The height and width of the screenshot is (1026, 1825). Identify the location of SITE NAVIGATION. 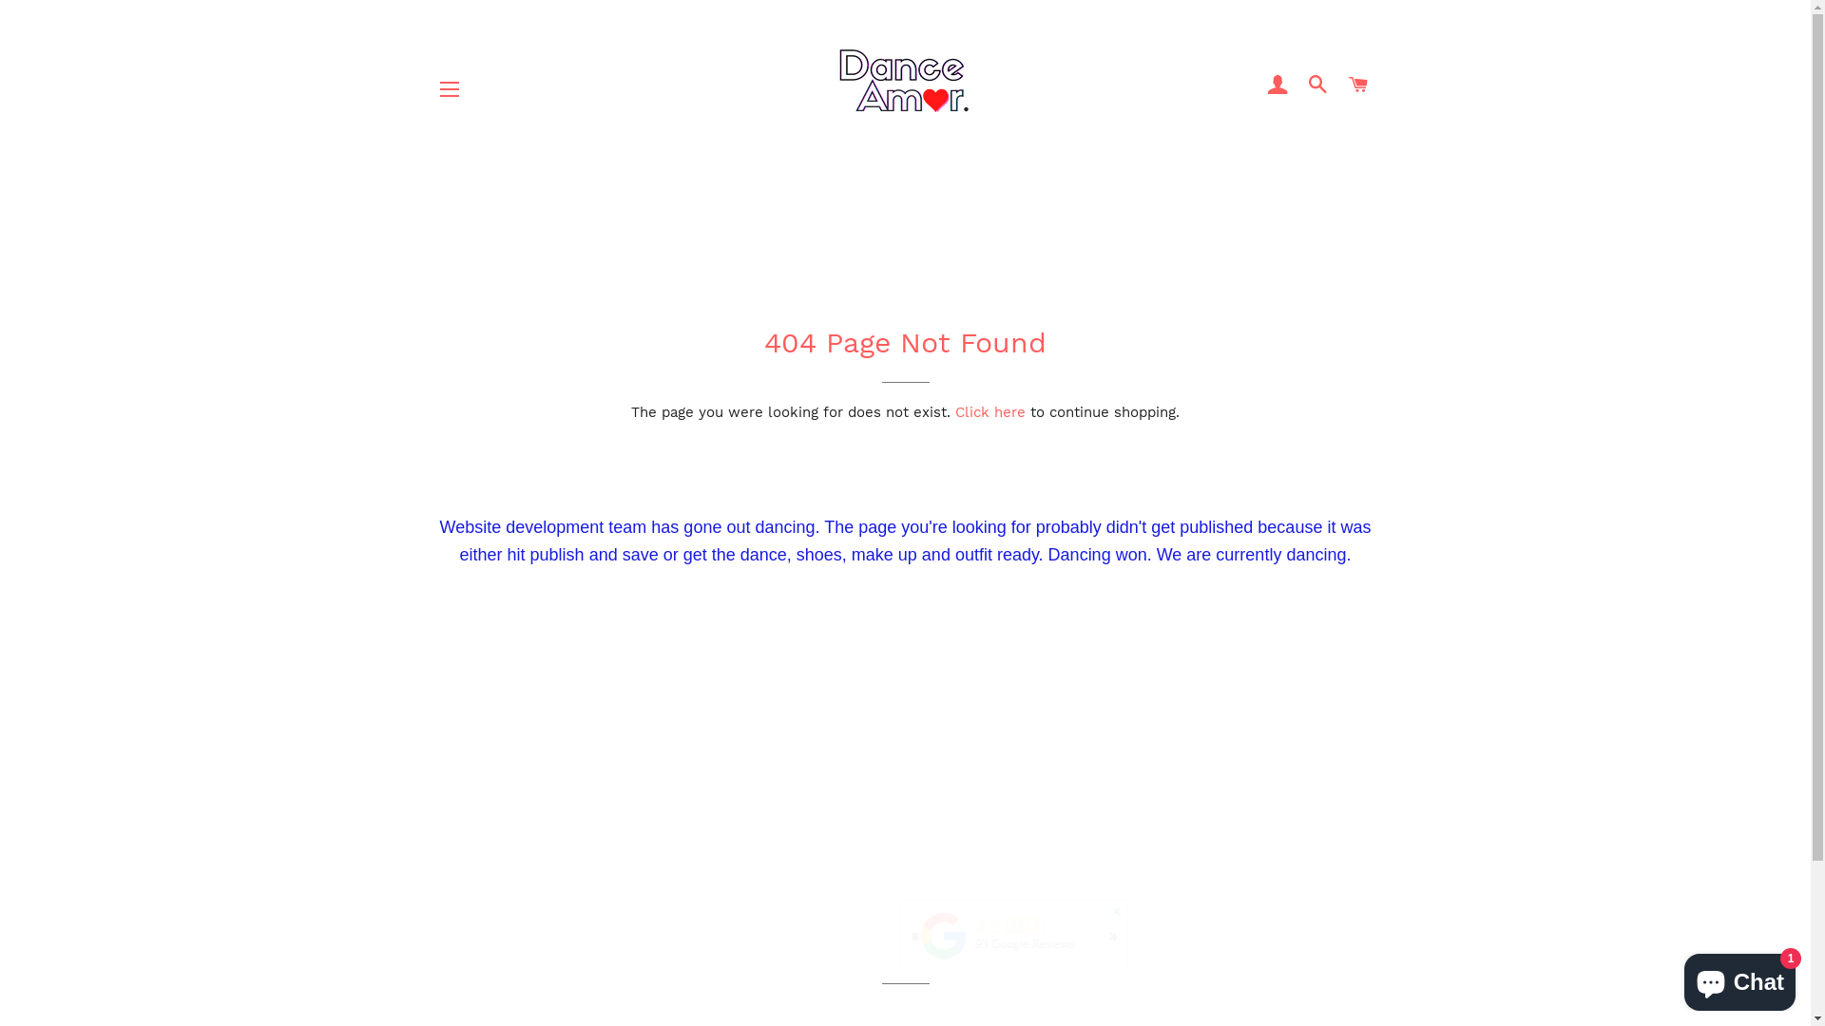
(450, 89).